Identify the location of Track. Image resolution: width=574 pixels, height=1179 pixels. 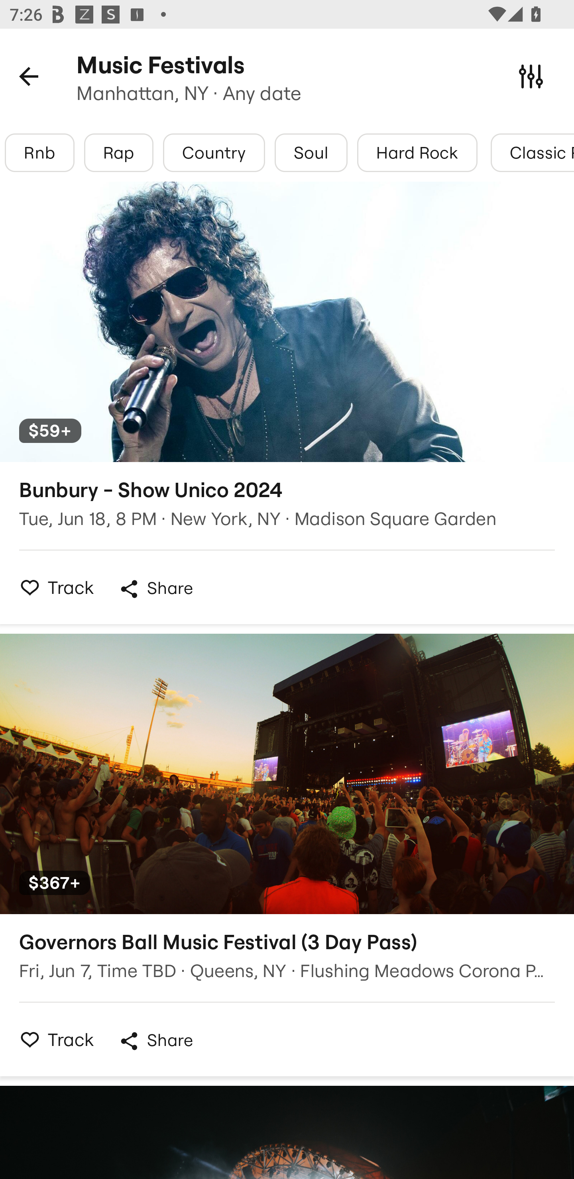
(53, 587).